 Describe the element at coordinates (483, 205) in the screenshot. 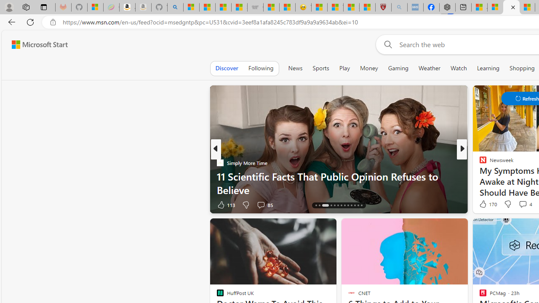

I see `3k Like` at that location.